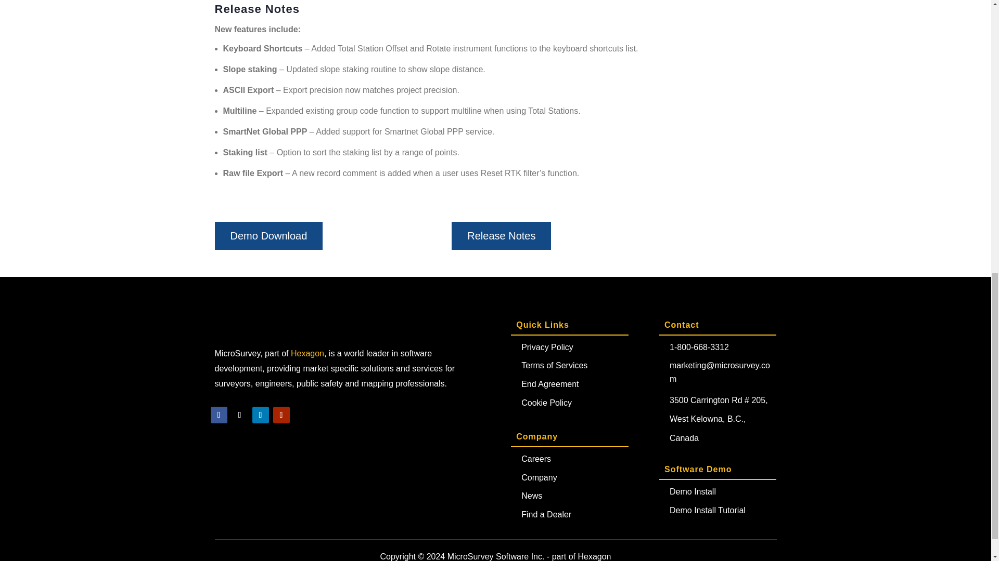 The height and width of the screenshot is (561, 999). I want to click on Follow on Youtube, so click(281, 415).